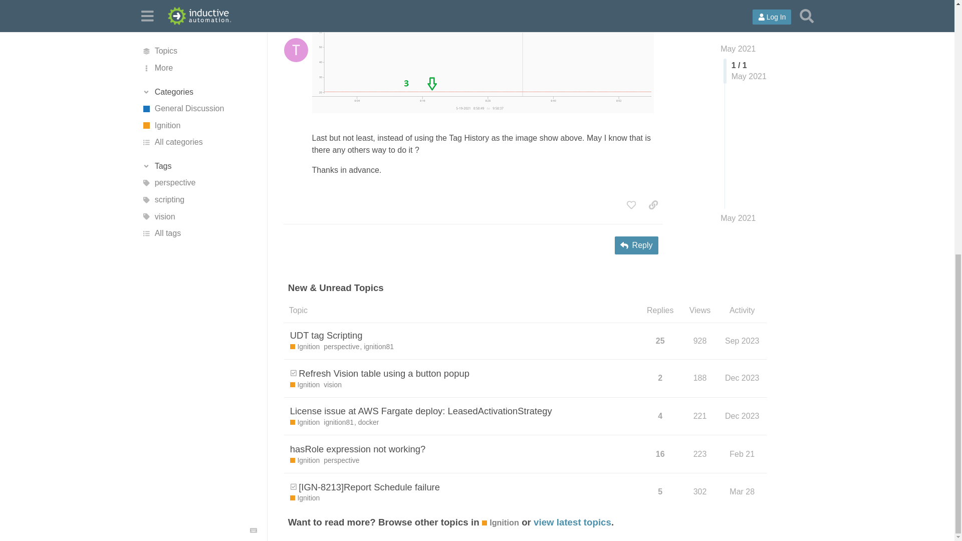  What do you see at coordinates (305, 347) in the screenshot?
I see `Ignition` at bounding box center [305, 347].